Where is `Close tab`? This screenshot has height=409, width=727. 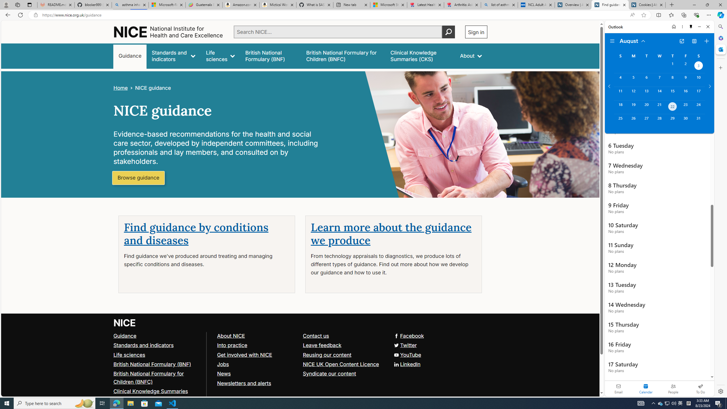
Close tab is located at coordinates (661, 5).